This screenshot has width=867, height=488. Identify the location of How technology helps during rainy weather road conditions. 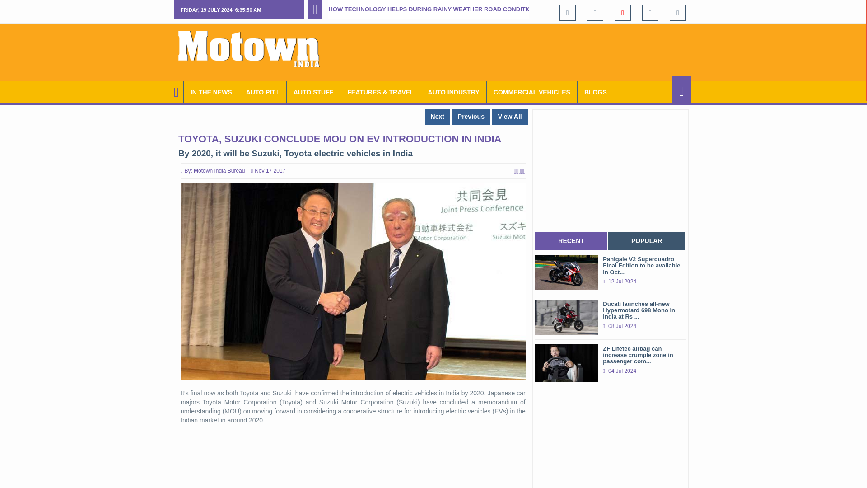
(433, 9).